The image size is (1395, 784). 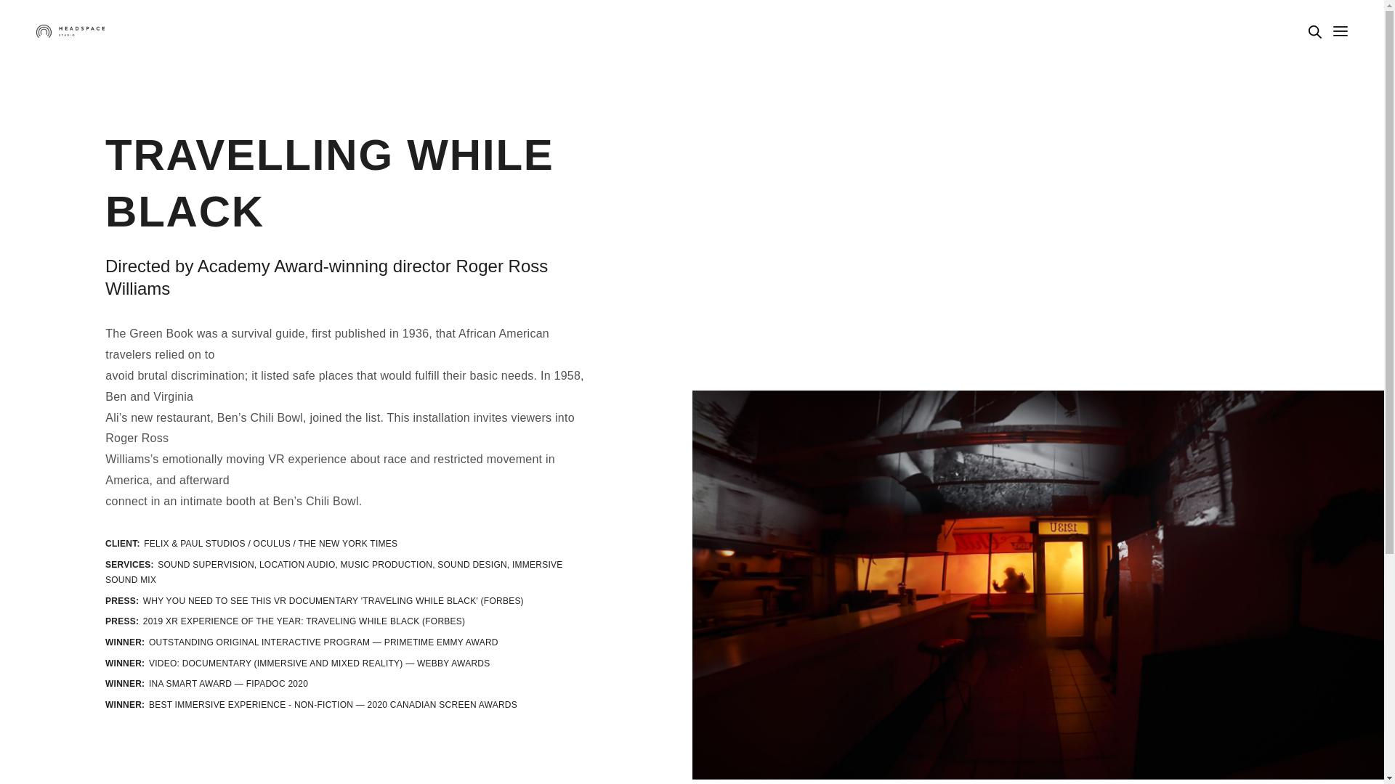 I want to click on Twitter, so click(x=1270, y=621).